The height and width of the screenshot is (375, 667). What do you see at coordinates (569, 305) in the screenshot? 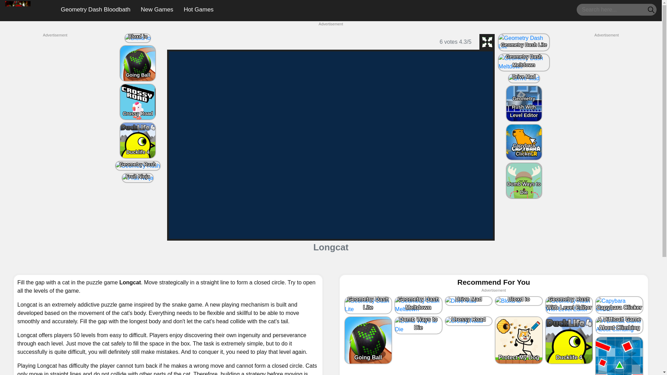
I see `Geometry Rush With Level Editor` at bounding box center [569, 305].